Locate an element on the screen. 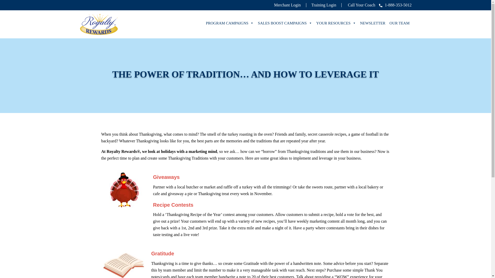 The width and height of the screenshot is (495, 278). Merchant Login is located at coordinates (287, 5).